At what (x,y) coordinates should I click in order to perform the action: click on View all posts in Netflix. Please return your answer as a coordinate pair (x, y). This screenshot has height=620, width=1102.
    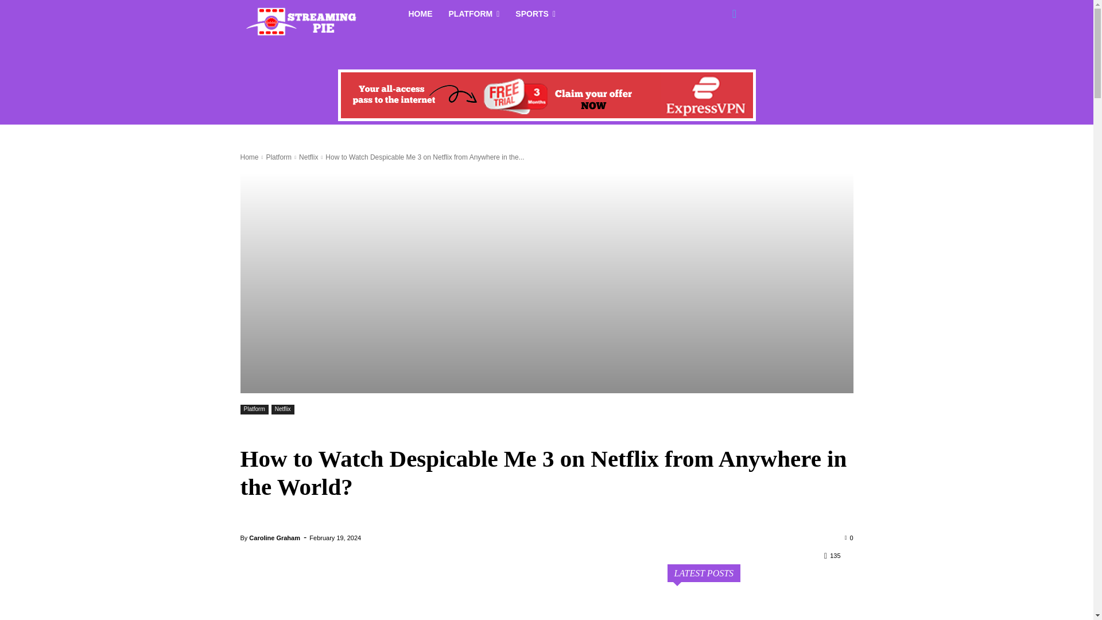
    Looking at the image, I should click on (308, 157).